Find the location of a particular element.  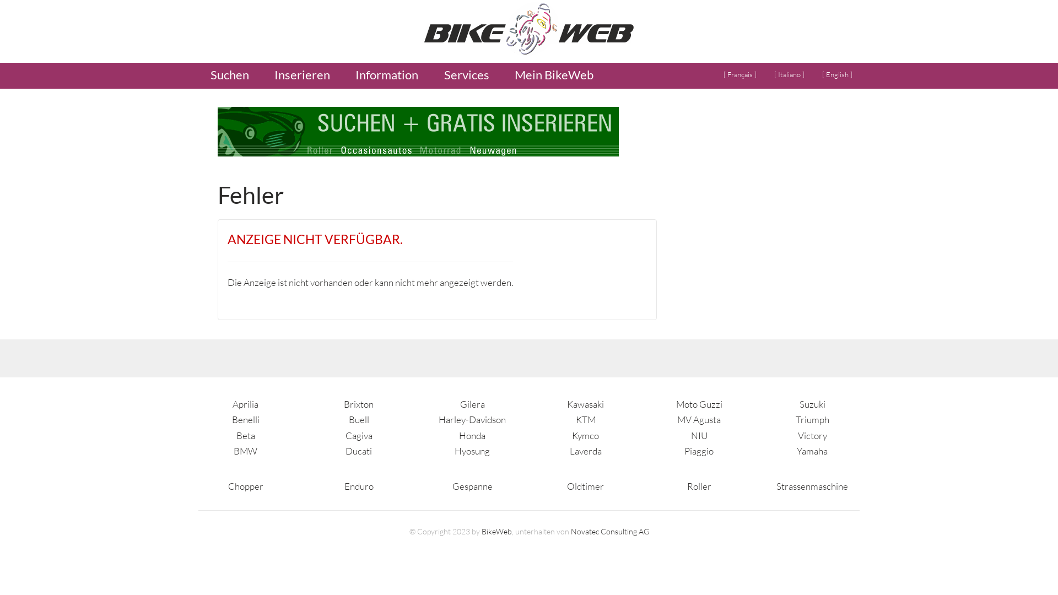

Mein BikeWeb is located at coordinates (554, 76).